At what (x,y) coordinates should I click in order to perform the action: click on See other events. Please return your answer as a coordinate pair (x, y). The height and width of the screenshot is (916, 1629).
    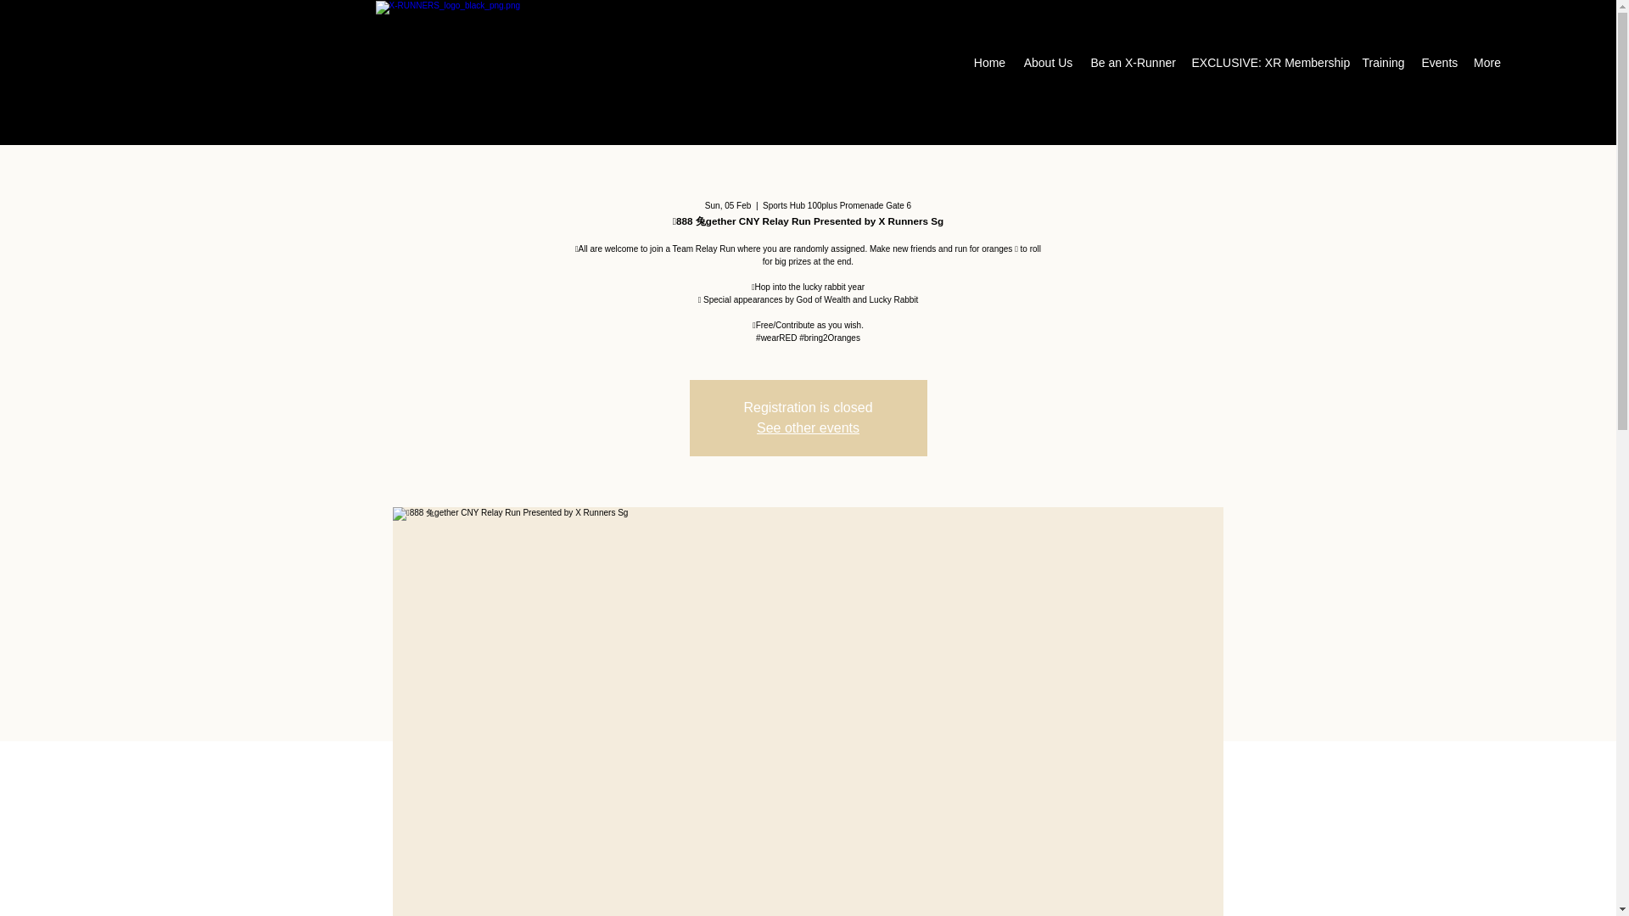
    Looking at the image, I should click on (808, 427).